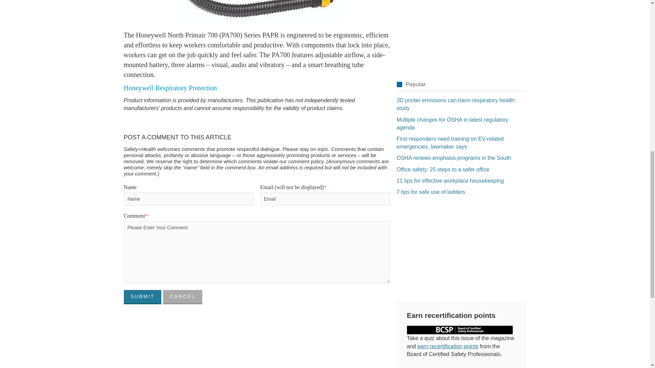 The height and width of the screenshot is (368, 655). Describe the element at coordinates (188, 199) in the screenshot. I see `Name` at that location.